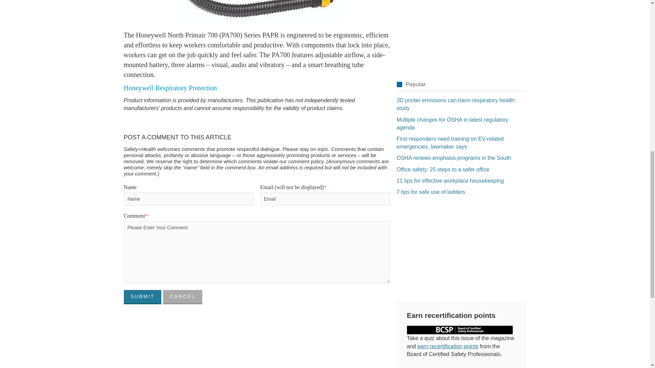 The height and width of the screenshot is (368, 655). Describe the element at coordinates (188, 199) in the screenshot. I see `Name` at that location.